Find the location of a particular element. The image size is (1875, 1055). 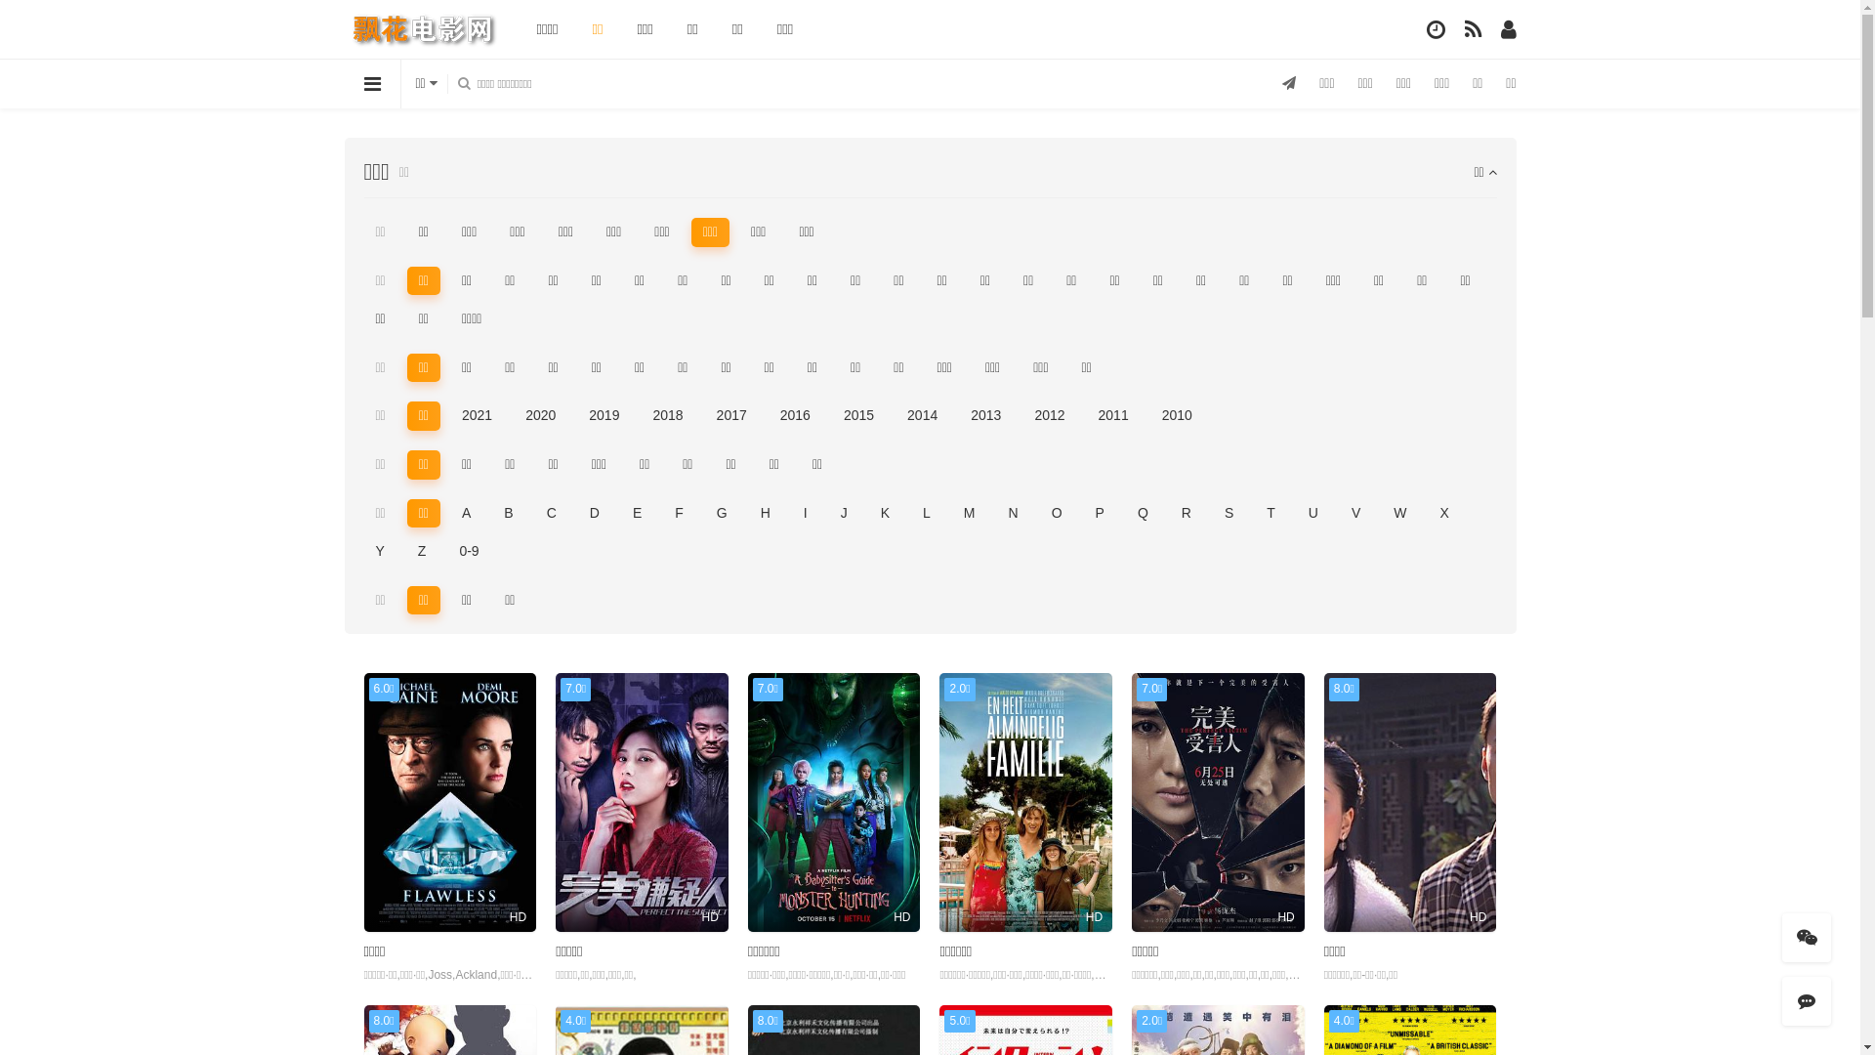

E is located at coordinates (637, 514).